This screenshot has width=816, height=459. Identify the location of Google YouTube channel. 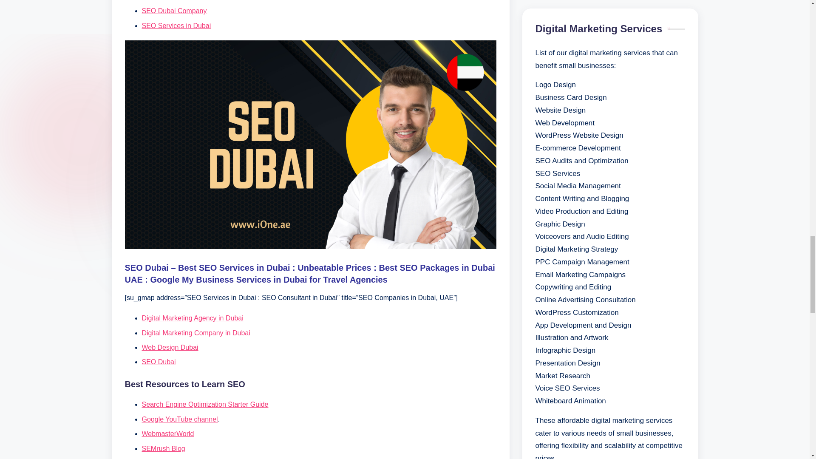
(180, 419).